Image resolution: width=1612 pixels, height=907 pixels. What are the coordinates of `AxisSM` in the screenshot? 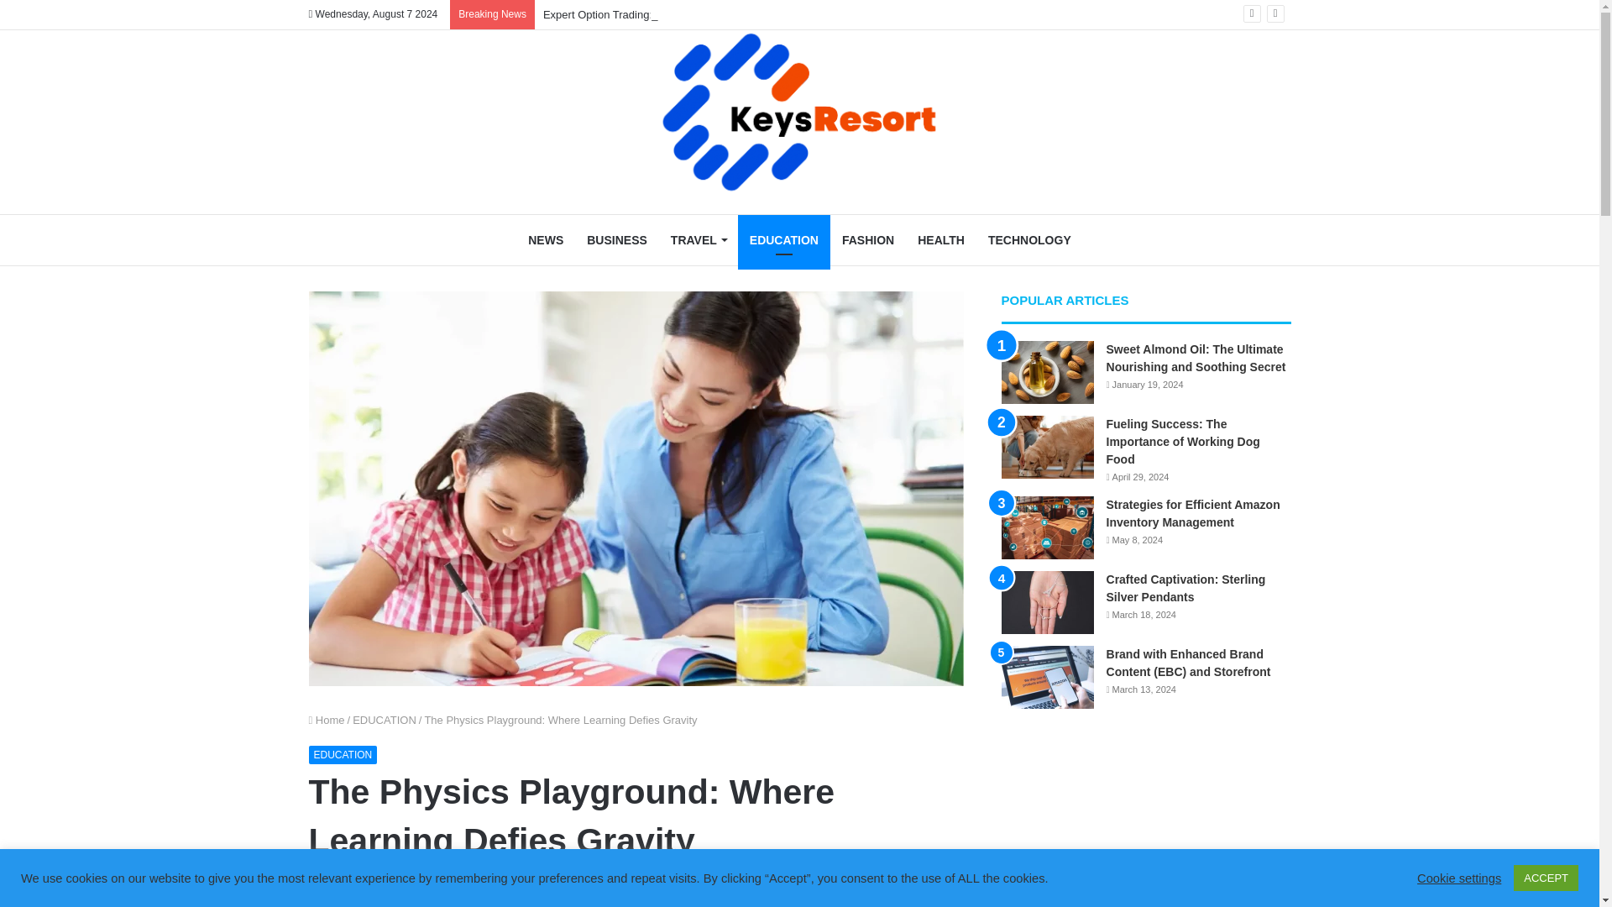 It's located at (330, 887).